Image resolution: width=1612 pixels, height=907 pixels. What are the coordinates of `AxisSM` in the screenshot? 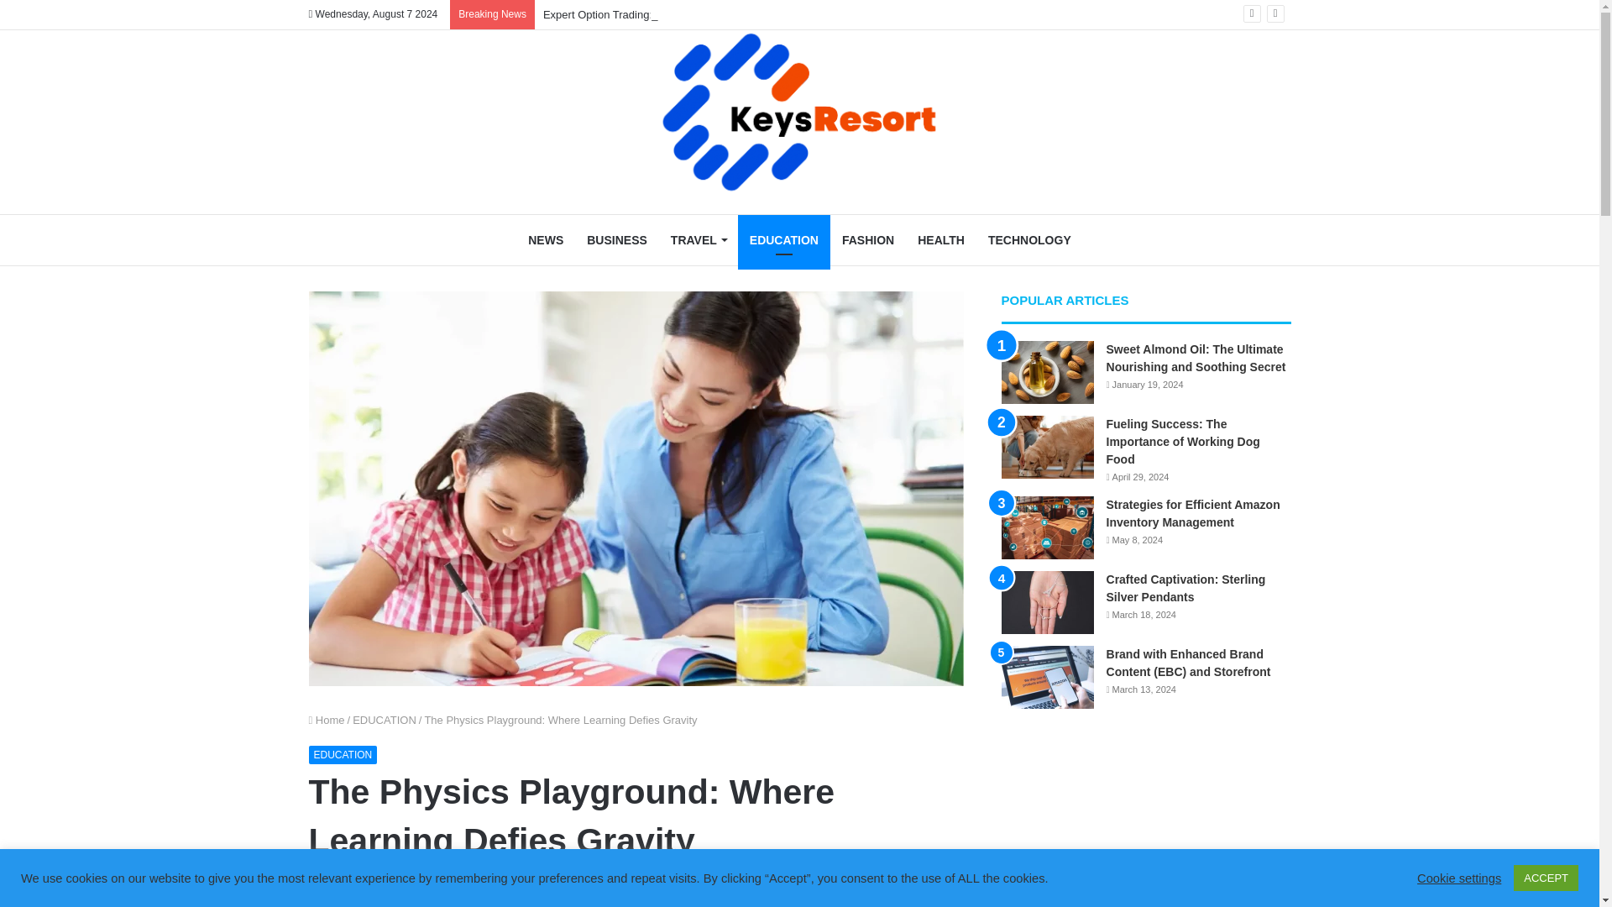 It's located at (330, 887).